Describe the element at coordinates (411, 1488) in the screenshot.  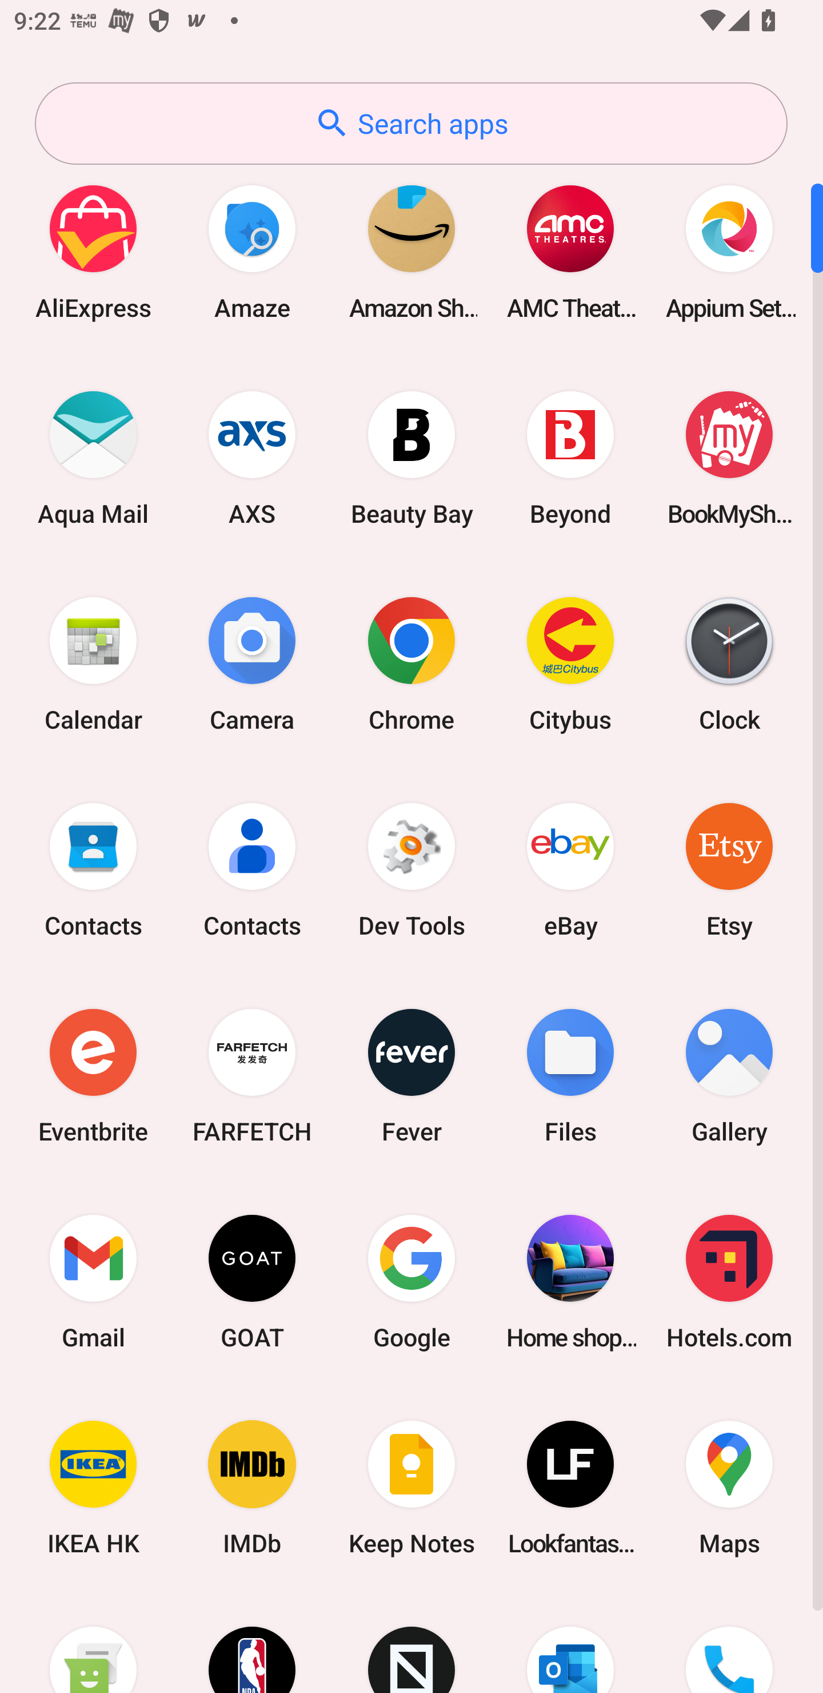
I see `Keep Notes` at that location.